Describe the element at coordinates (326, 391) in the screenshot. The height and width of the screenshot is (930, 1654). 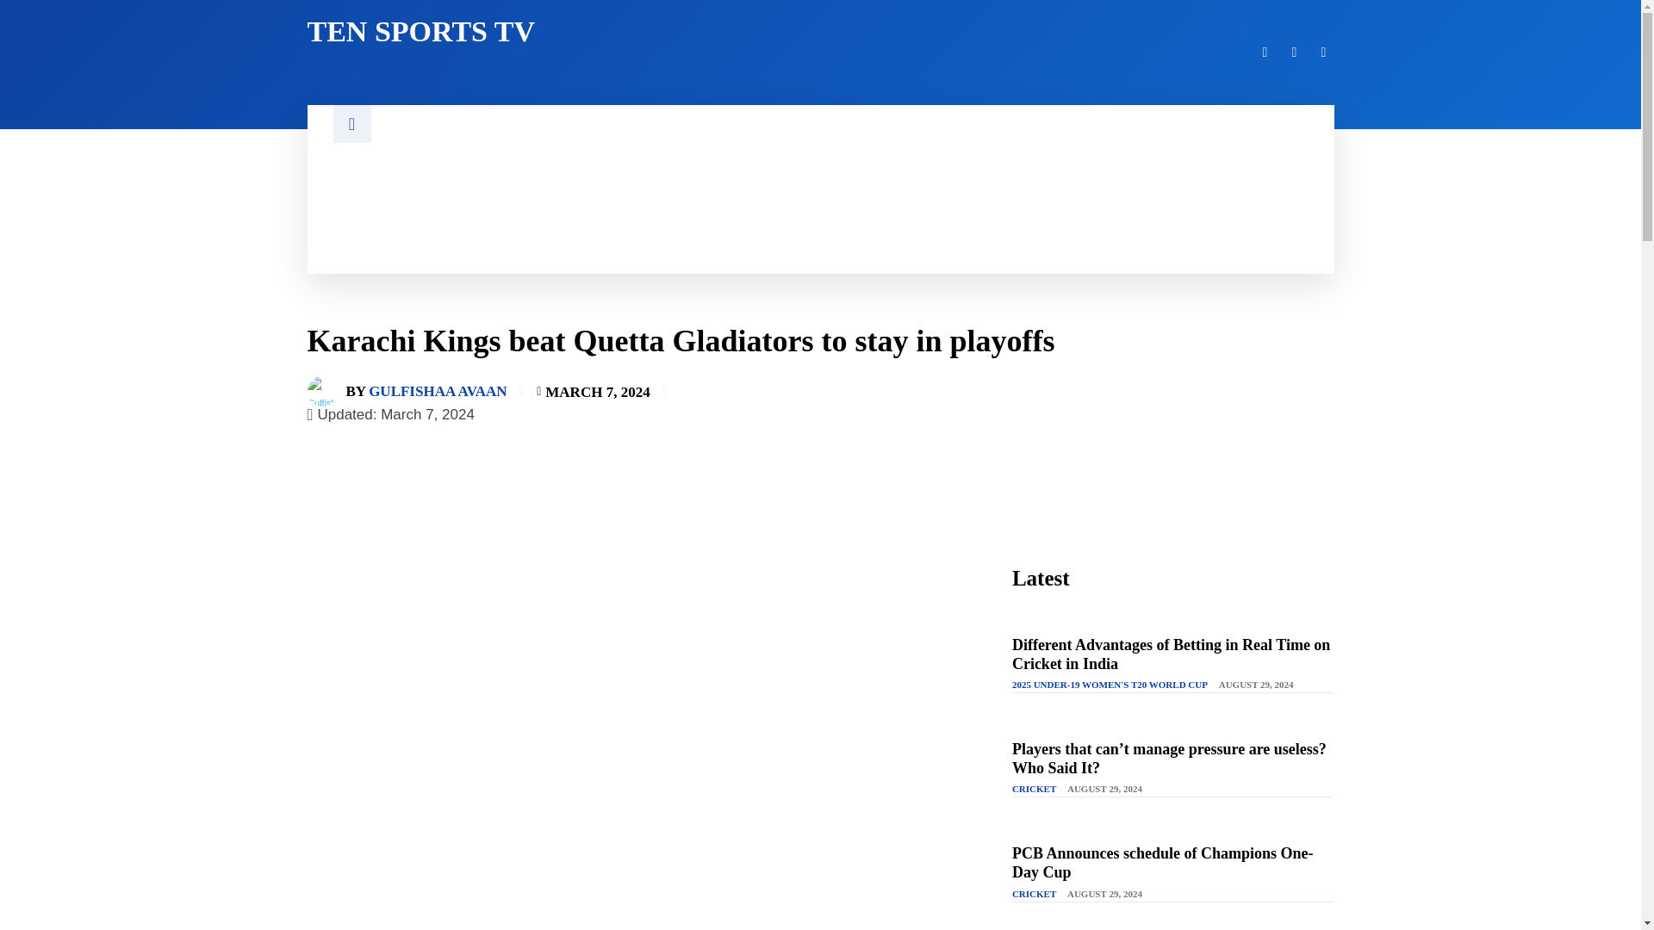
I see `Gulfishaa Avaan` at that location.